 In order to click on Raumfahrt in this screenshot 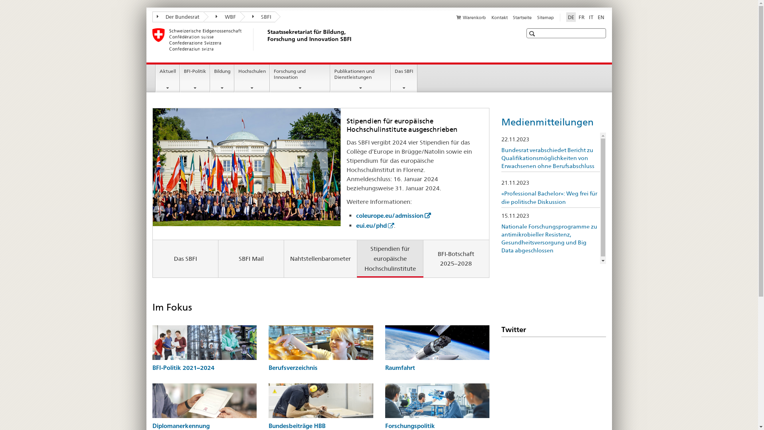, I will do `click(400, 368)`.